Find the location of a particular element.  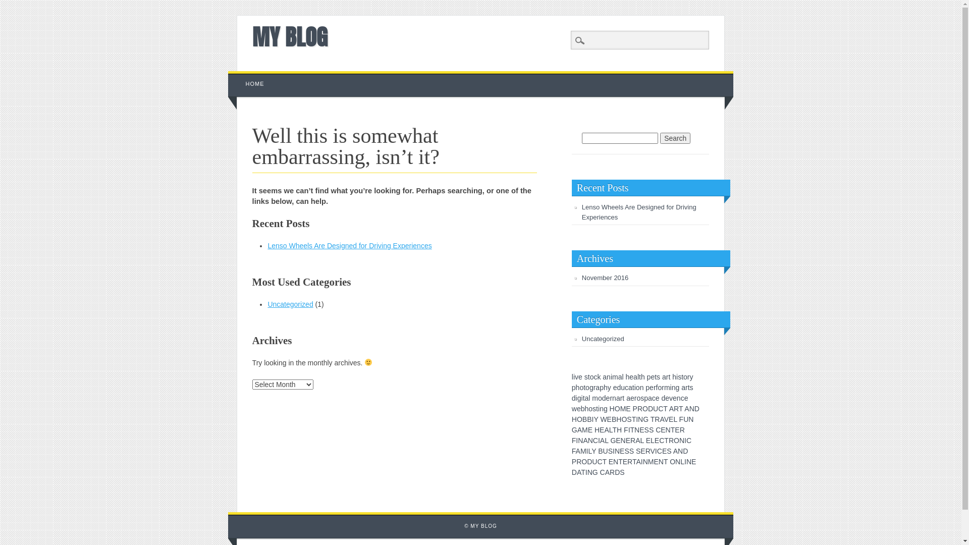

N is located at coordinates (661, 462).